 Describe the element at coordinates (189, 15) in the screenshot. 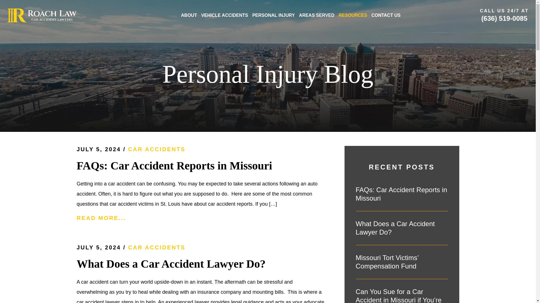

I see `ABOUT` at that location.